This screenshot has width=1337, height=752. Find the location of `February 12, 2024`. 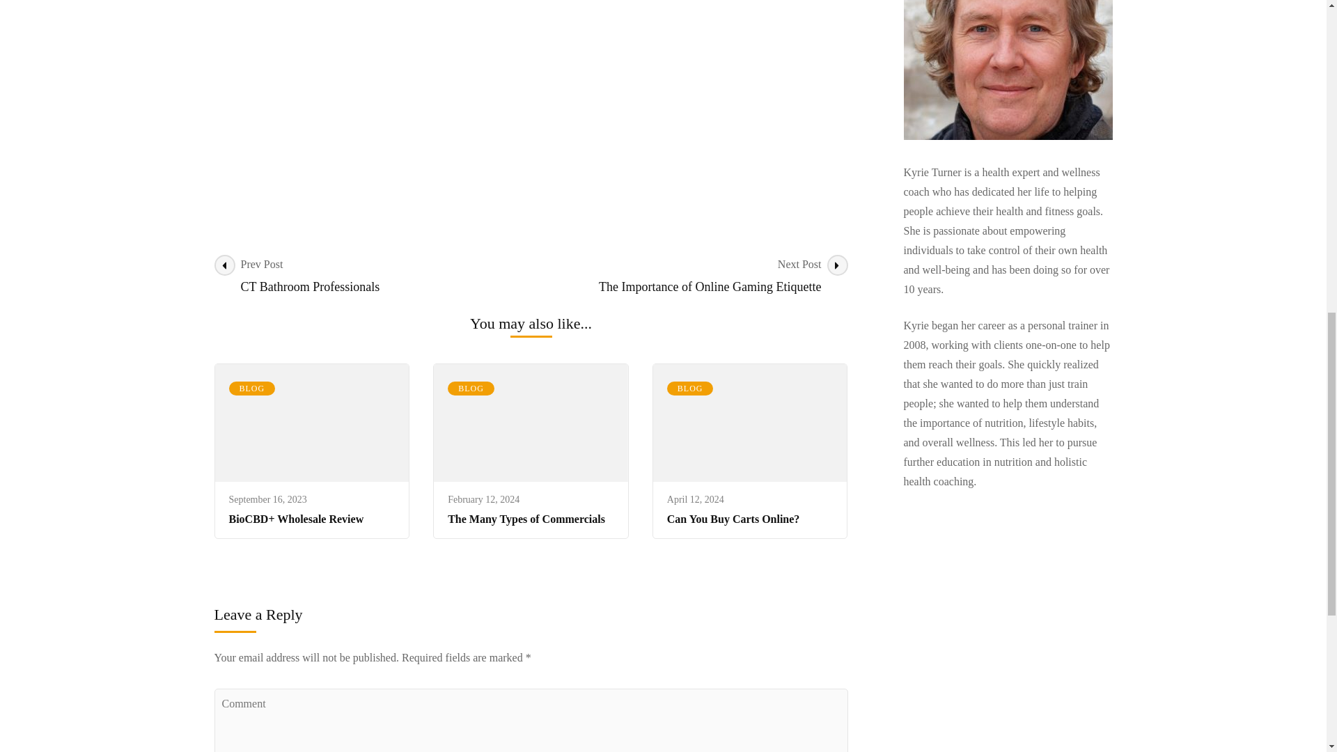

February 12, 2024 is located at coordinates (267, 499).